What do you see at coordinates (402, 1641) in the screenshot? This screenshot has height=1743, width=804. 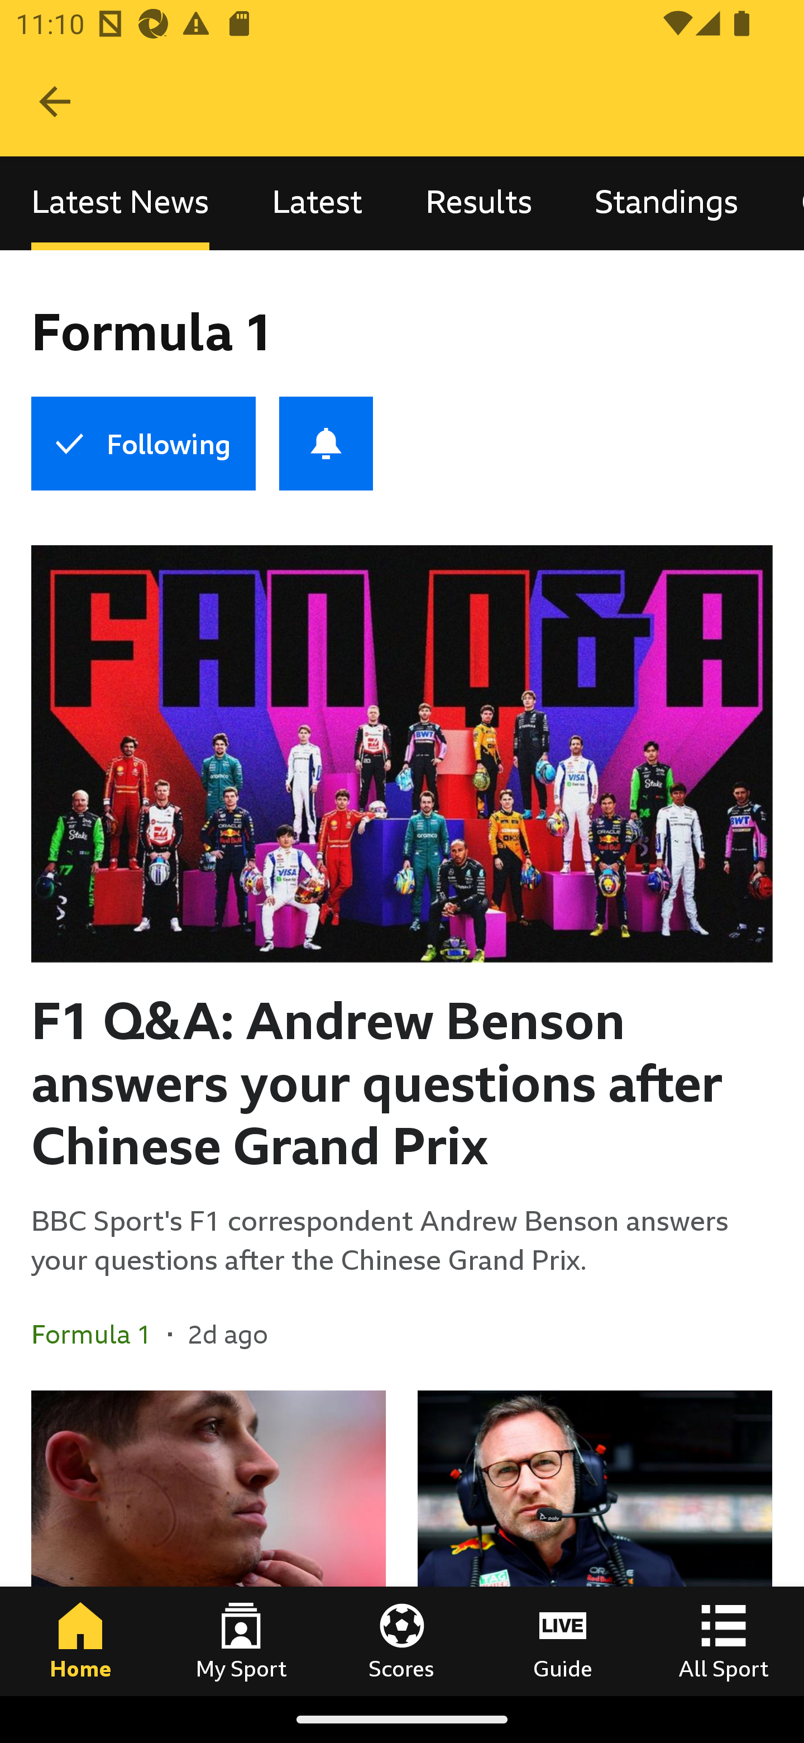 I see `Scores` at bounding box center [402, 1641].